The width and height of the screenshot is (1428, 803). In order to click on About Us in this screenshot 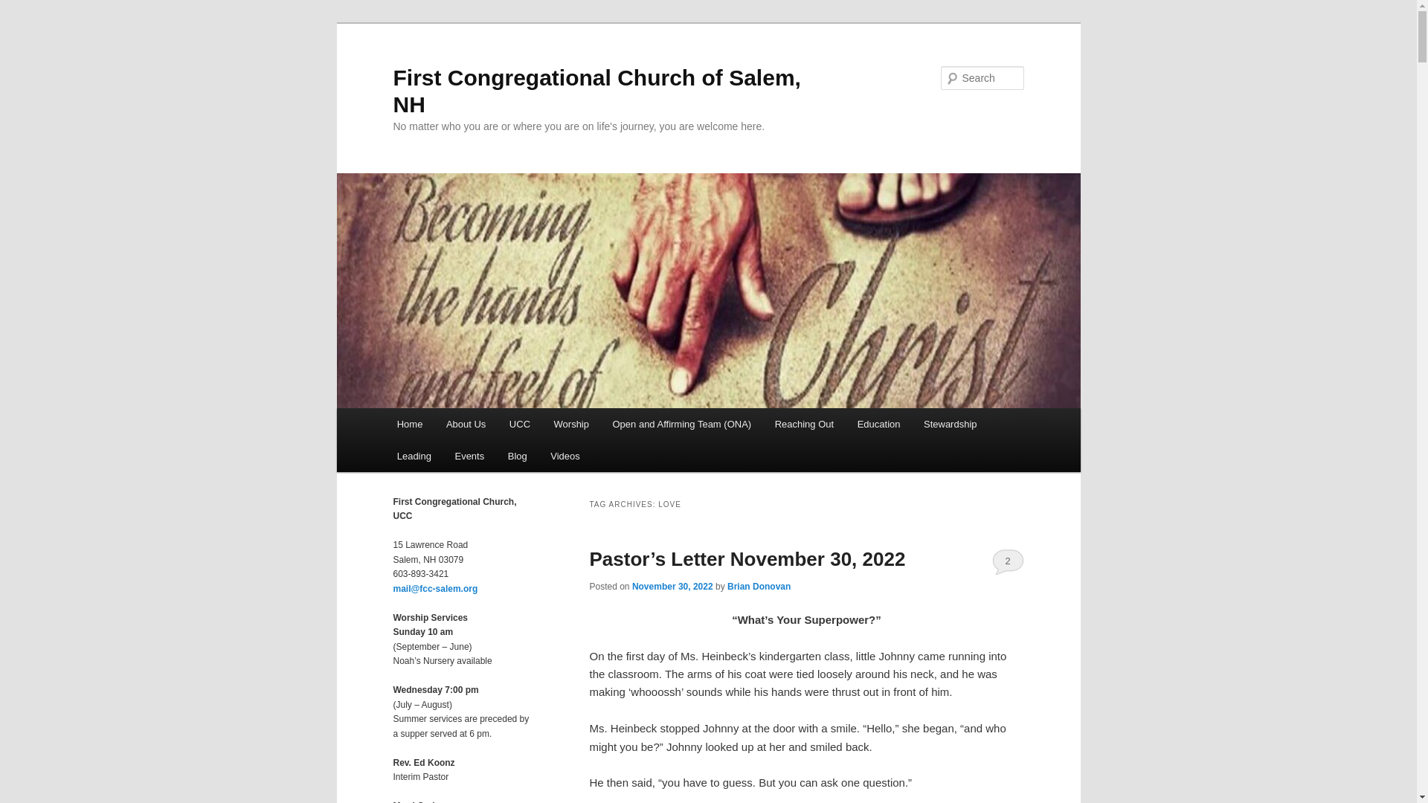, I will do `click(466, 424)`.